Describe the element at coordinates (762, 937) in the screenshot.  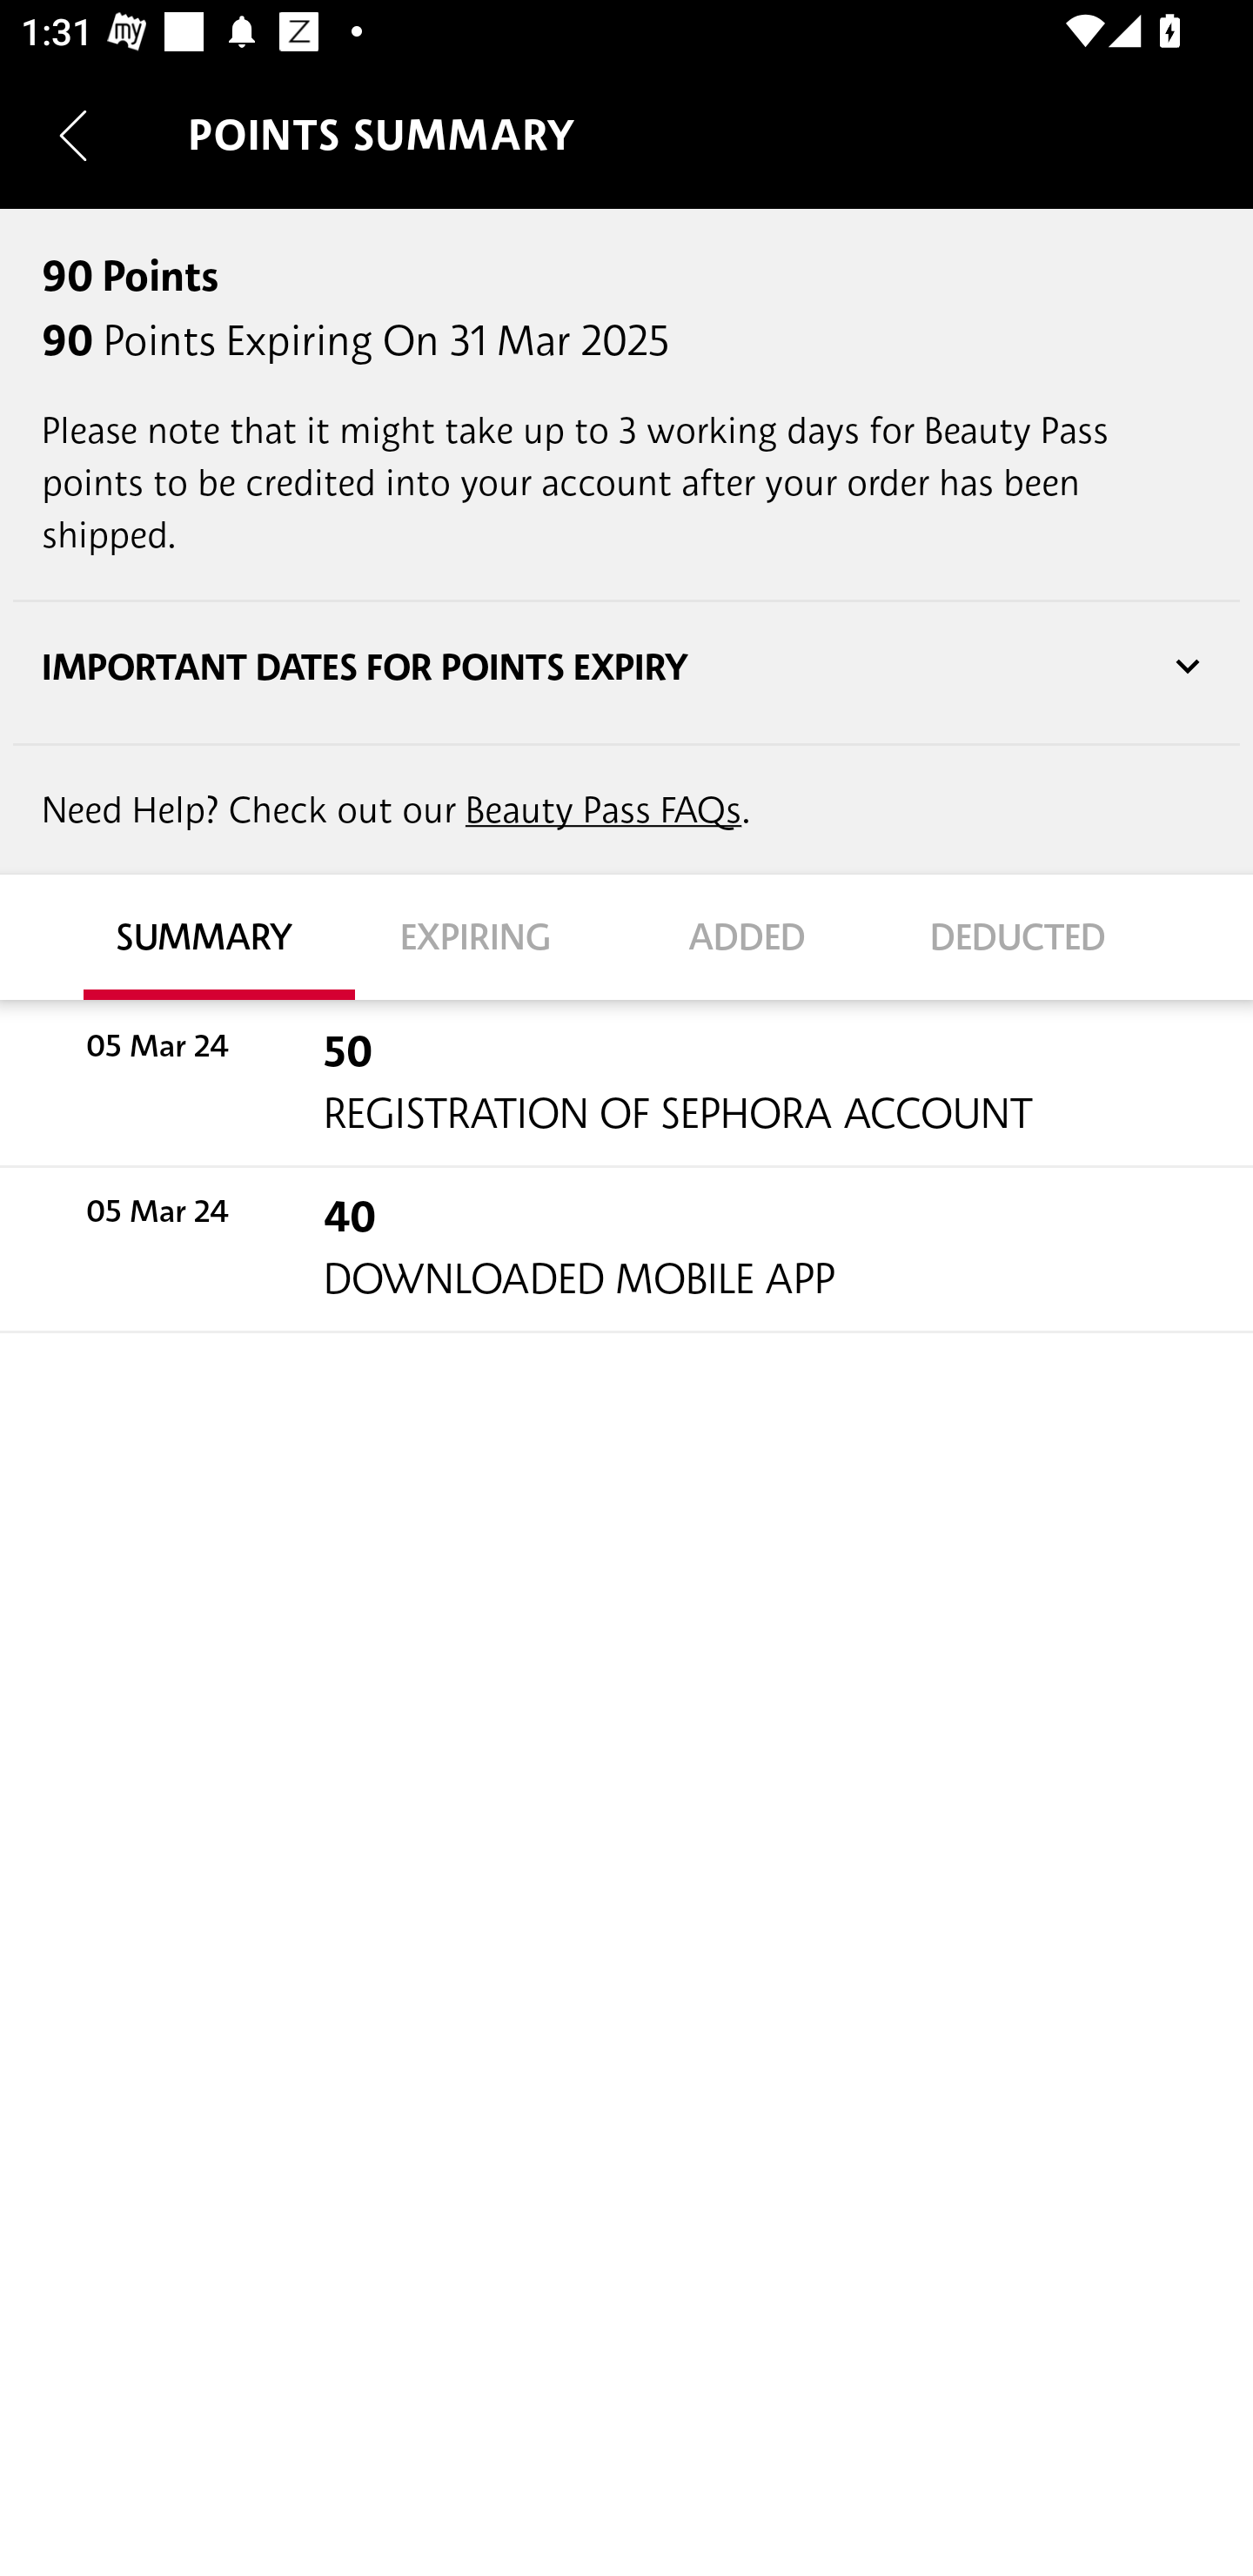
I see `ADDED` at that location.